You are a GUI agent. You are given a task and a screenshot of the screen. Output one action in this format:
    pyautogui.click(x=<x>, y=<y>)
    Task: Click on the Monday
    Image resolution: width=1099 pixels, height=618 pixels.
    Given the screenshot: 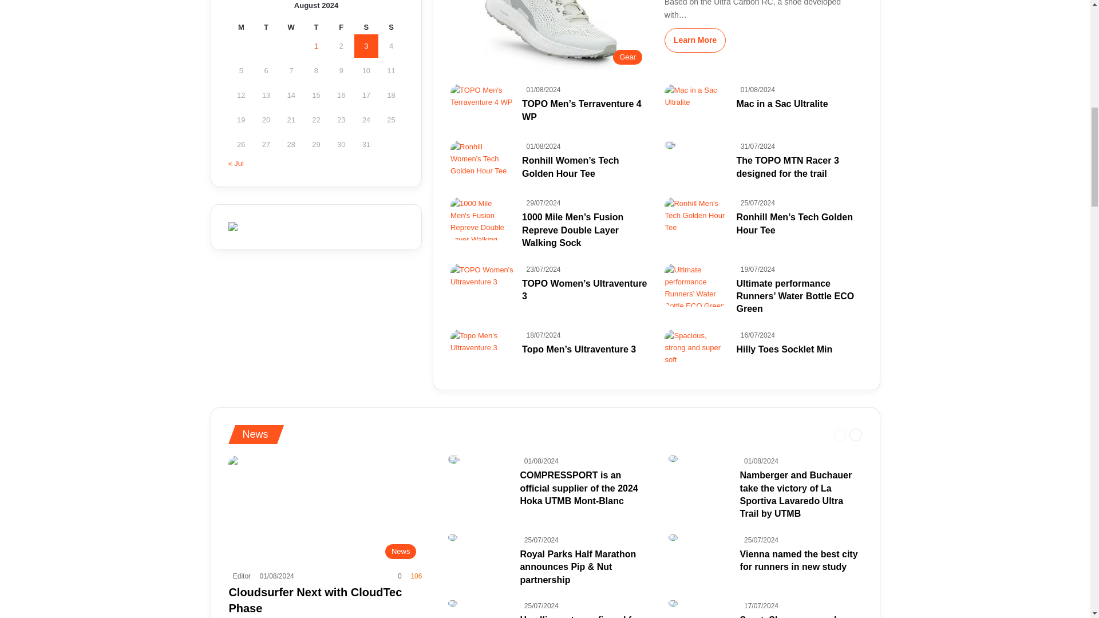 What is the action you would take?
    pyautogui.click(x=240, y=27)
    